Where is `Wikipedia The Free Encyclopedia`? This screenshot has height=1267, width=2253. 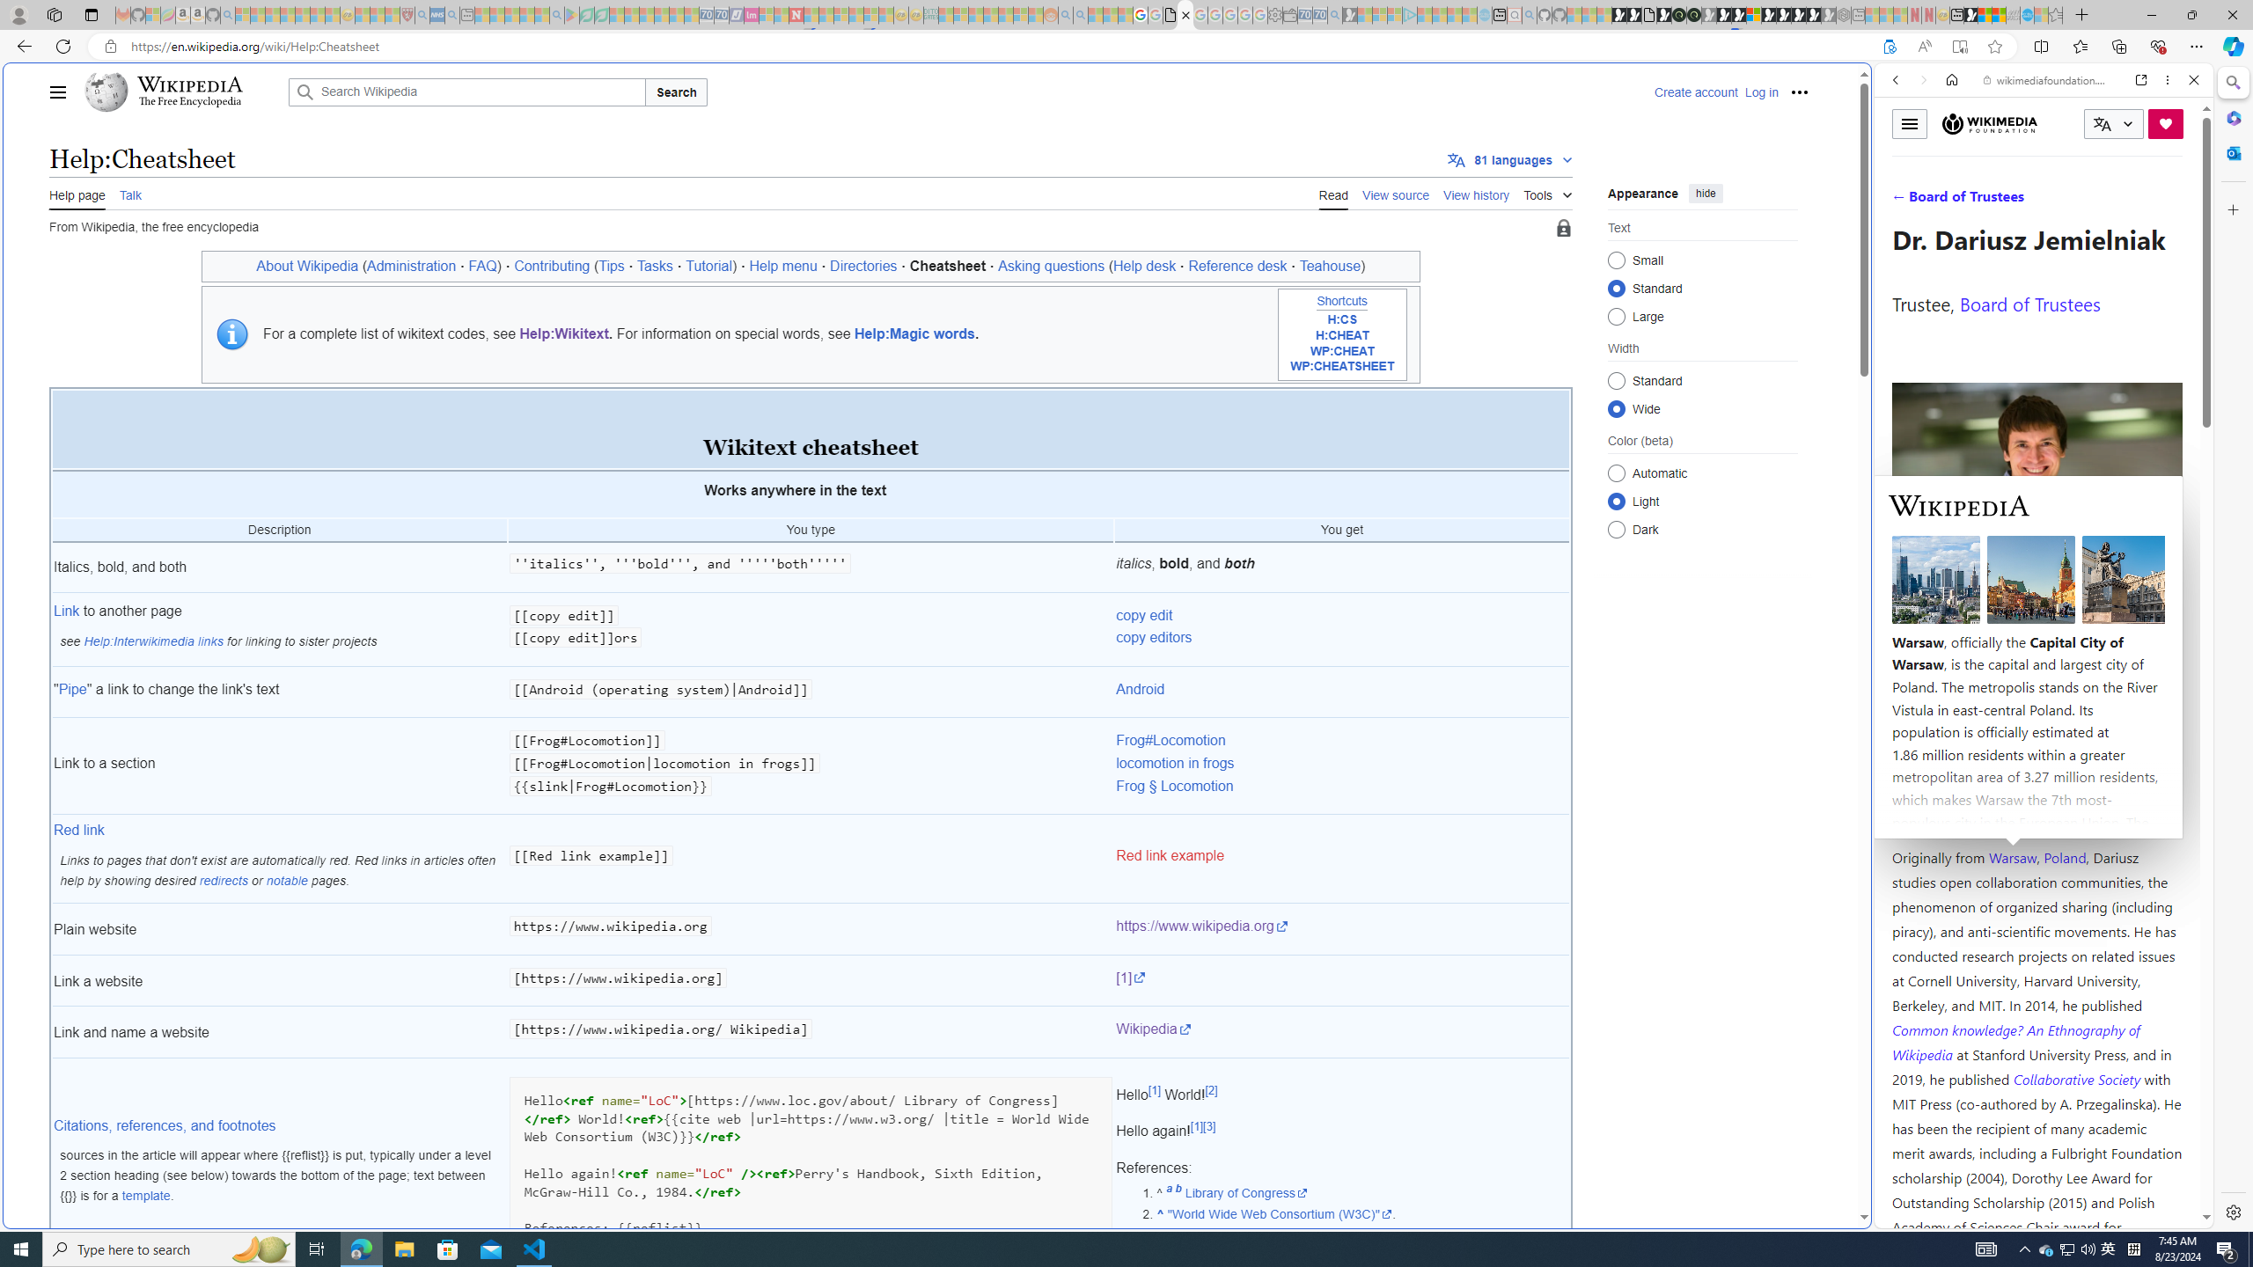 Wikipedia The Free Encyclopedia is located at coordinates (182, 92).